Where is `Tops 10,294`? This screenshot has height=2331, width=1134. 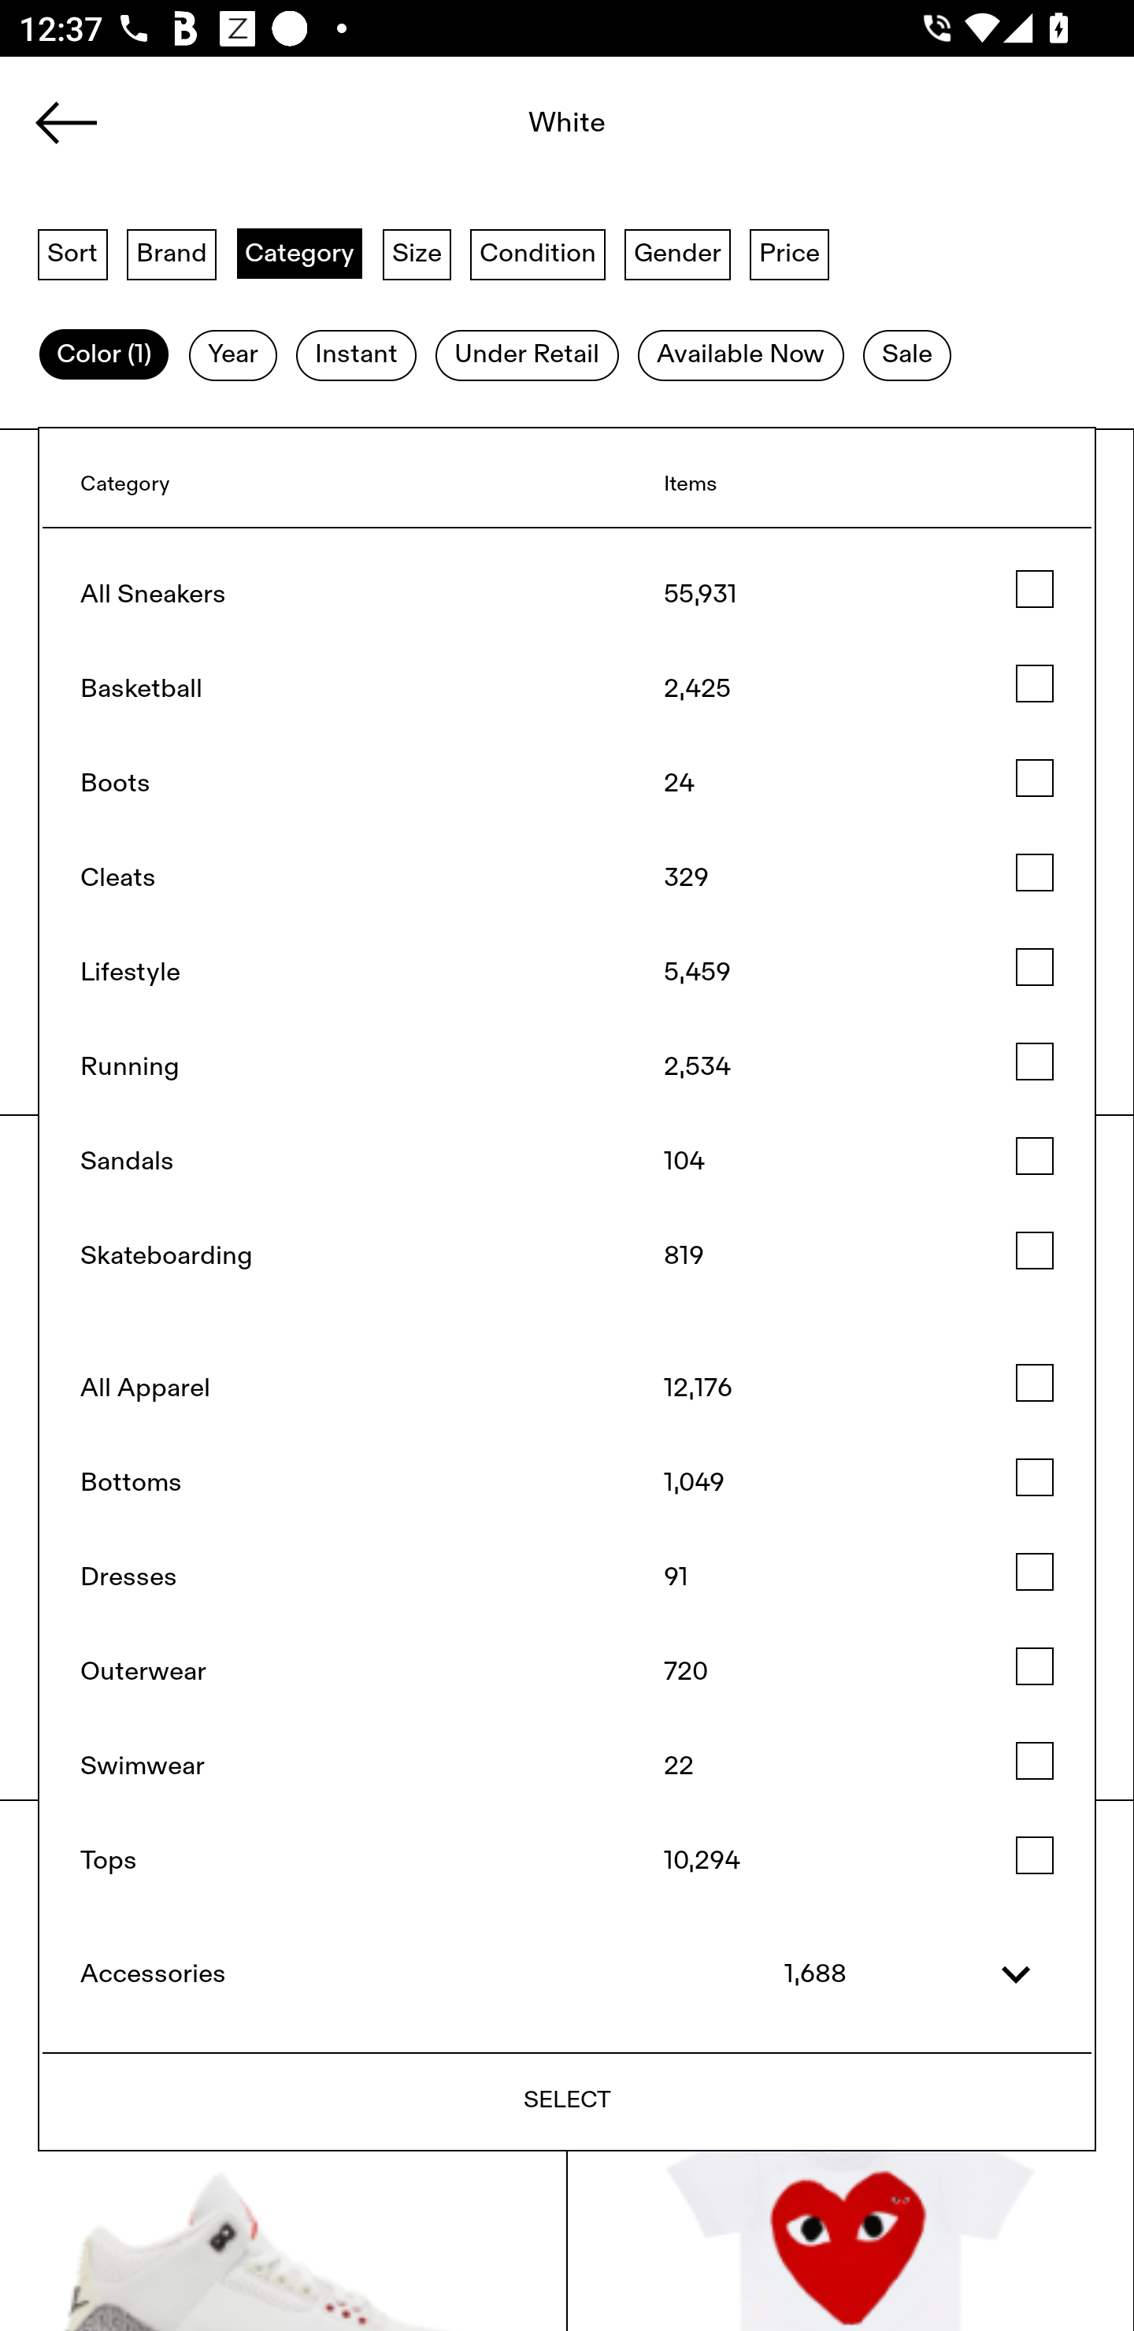
Tops 10,294 is located at coordinates (567, 1861).